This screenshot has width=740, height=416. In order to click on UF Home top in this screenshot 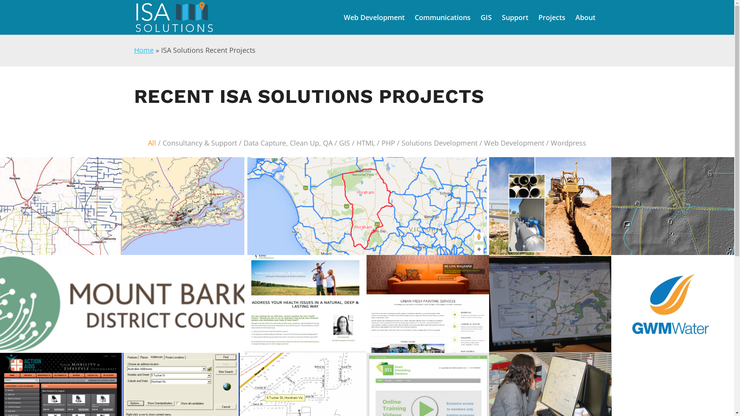, I will do `click(428, 304)`.